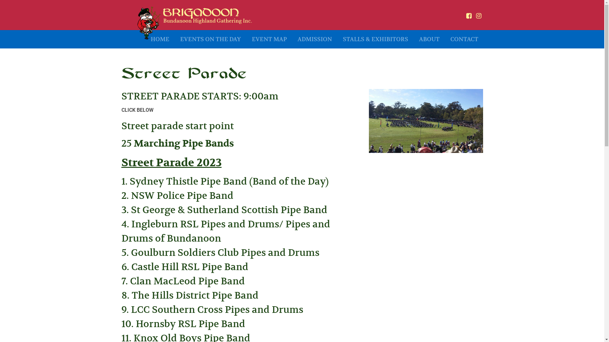 The width and height of the screenshot is (609, 342). What do you see at coordinates (269, 39) in the screenshot?
I see `EVENT MAP` at bounding box center [269, 39].